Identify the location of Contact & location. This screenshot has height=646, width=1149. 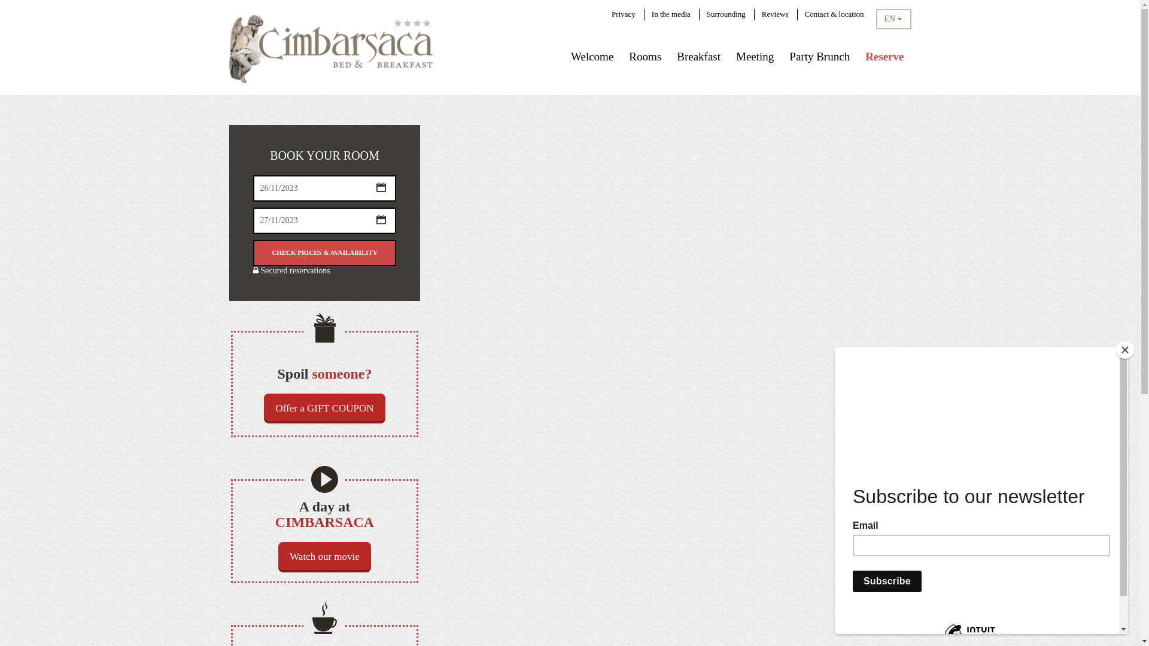
(834, 14).